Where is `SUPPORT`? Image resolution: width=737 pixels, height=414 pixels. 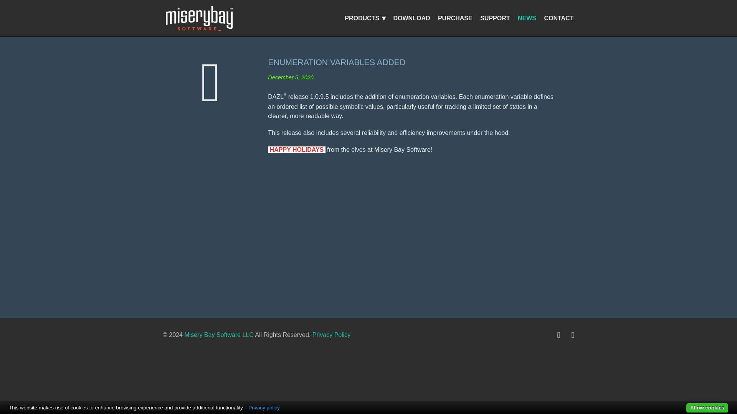
SUPPORT is located at coordinates (497, 18).